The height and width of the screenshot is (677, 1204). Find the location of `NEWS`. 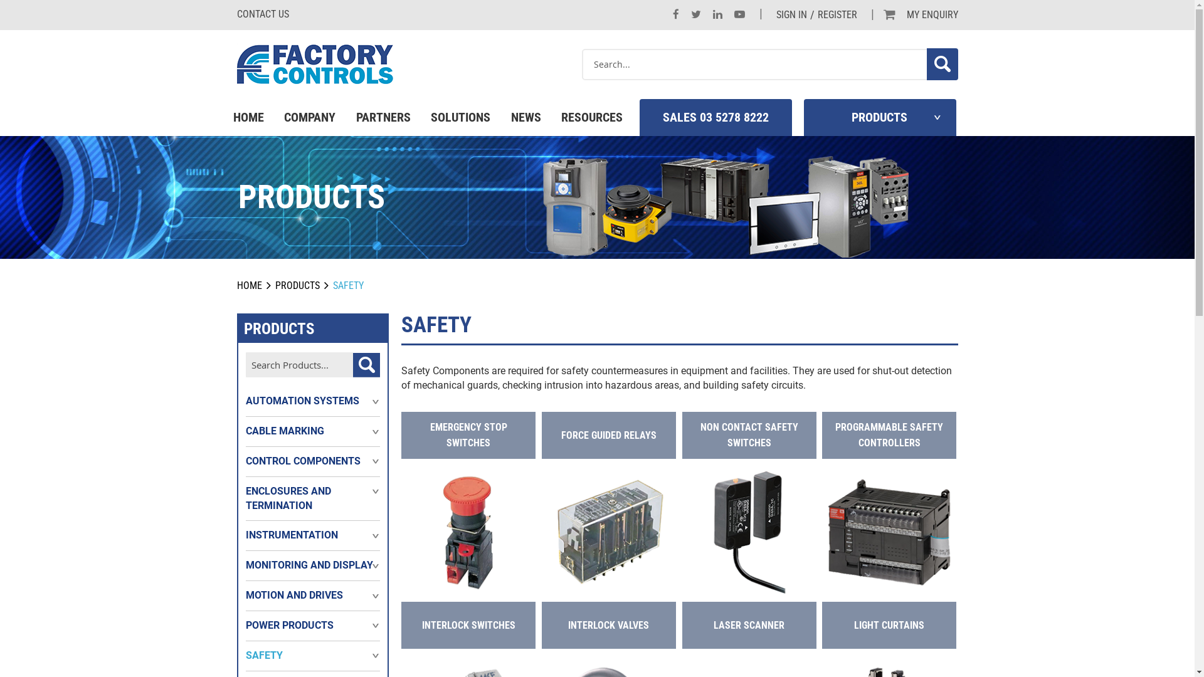

NEWS is located at coordinates (525, 118).